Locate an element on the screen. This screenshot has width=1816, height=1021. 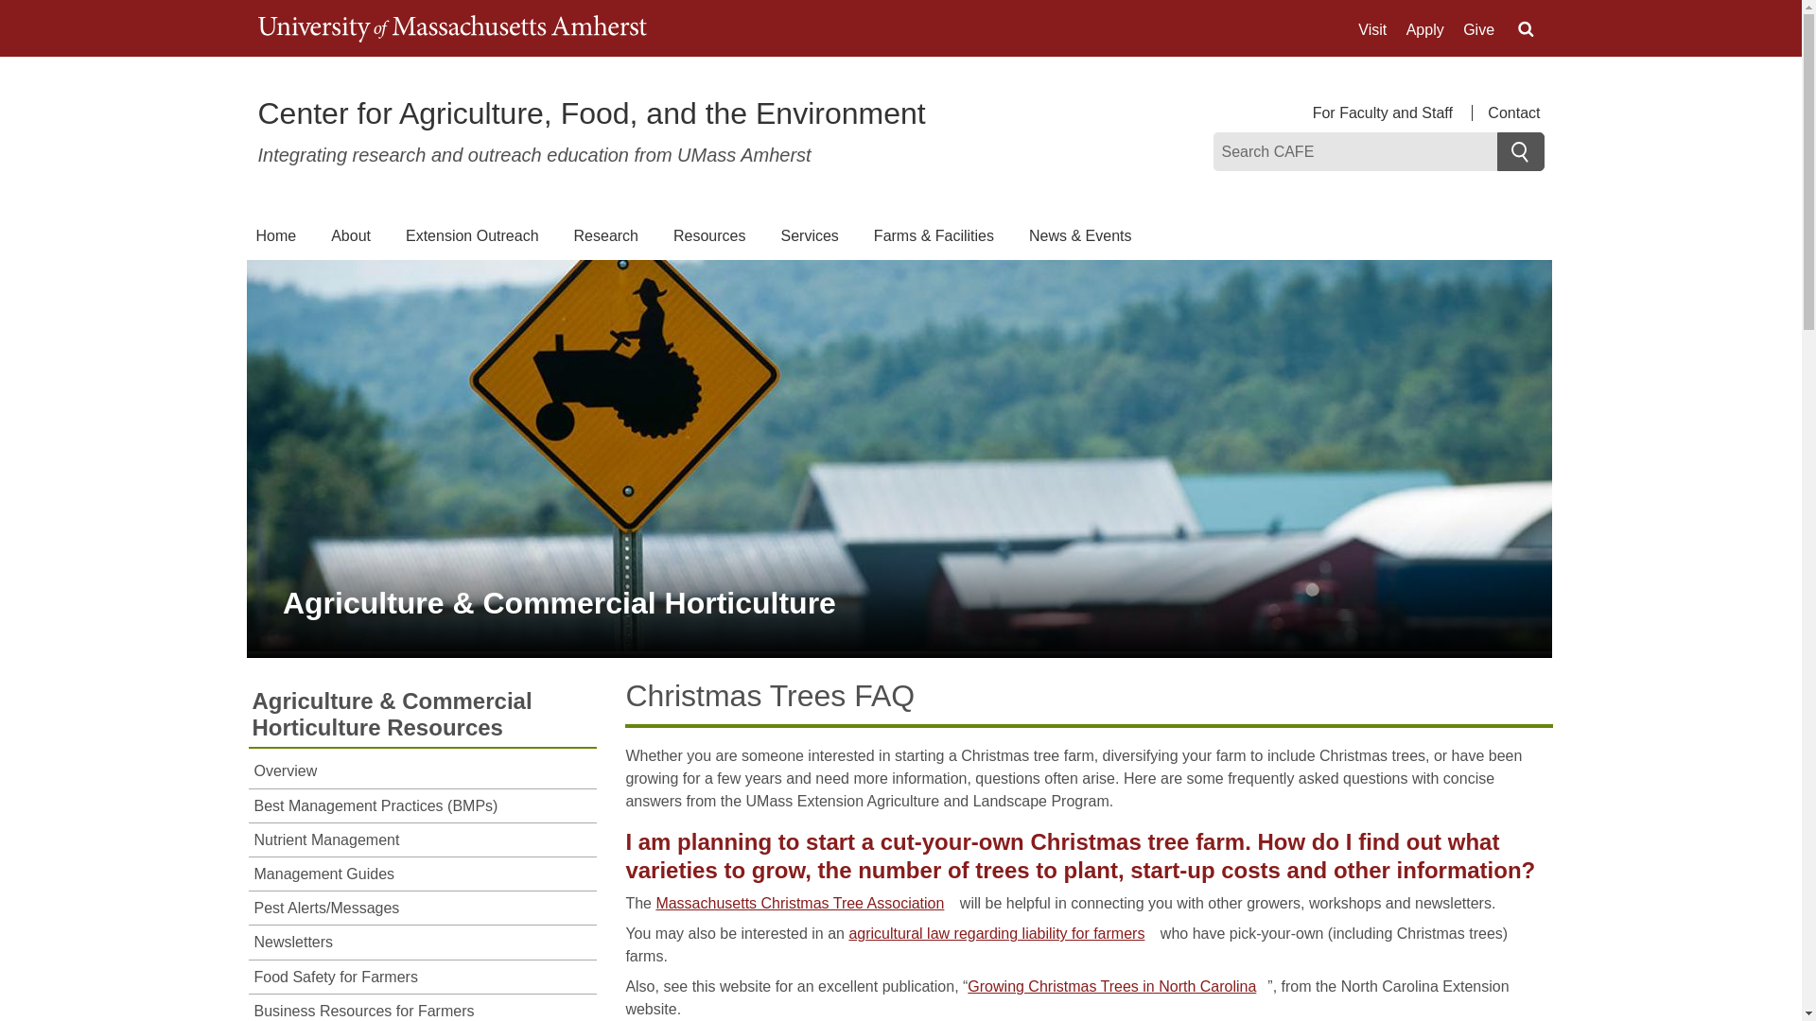
Give is located at coordinates (1479, 30).